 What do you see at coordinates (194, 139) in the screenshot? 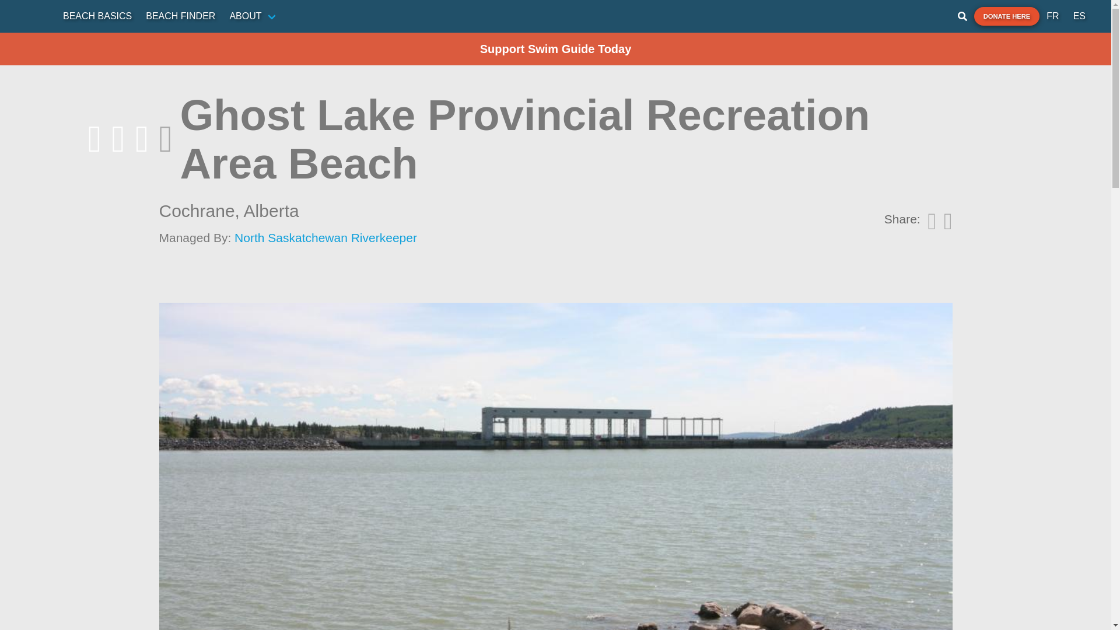
I see `no data` at bounding box center [194, 139].